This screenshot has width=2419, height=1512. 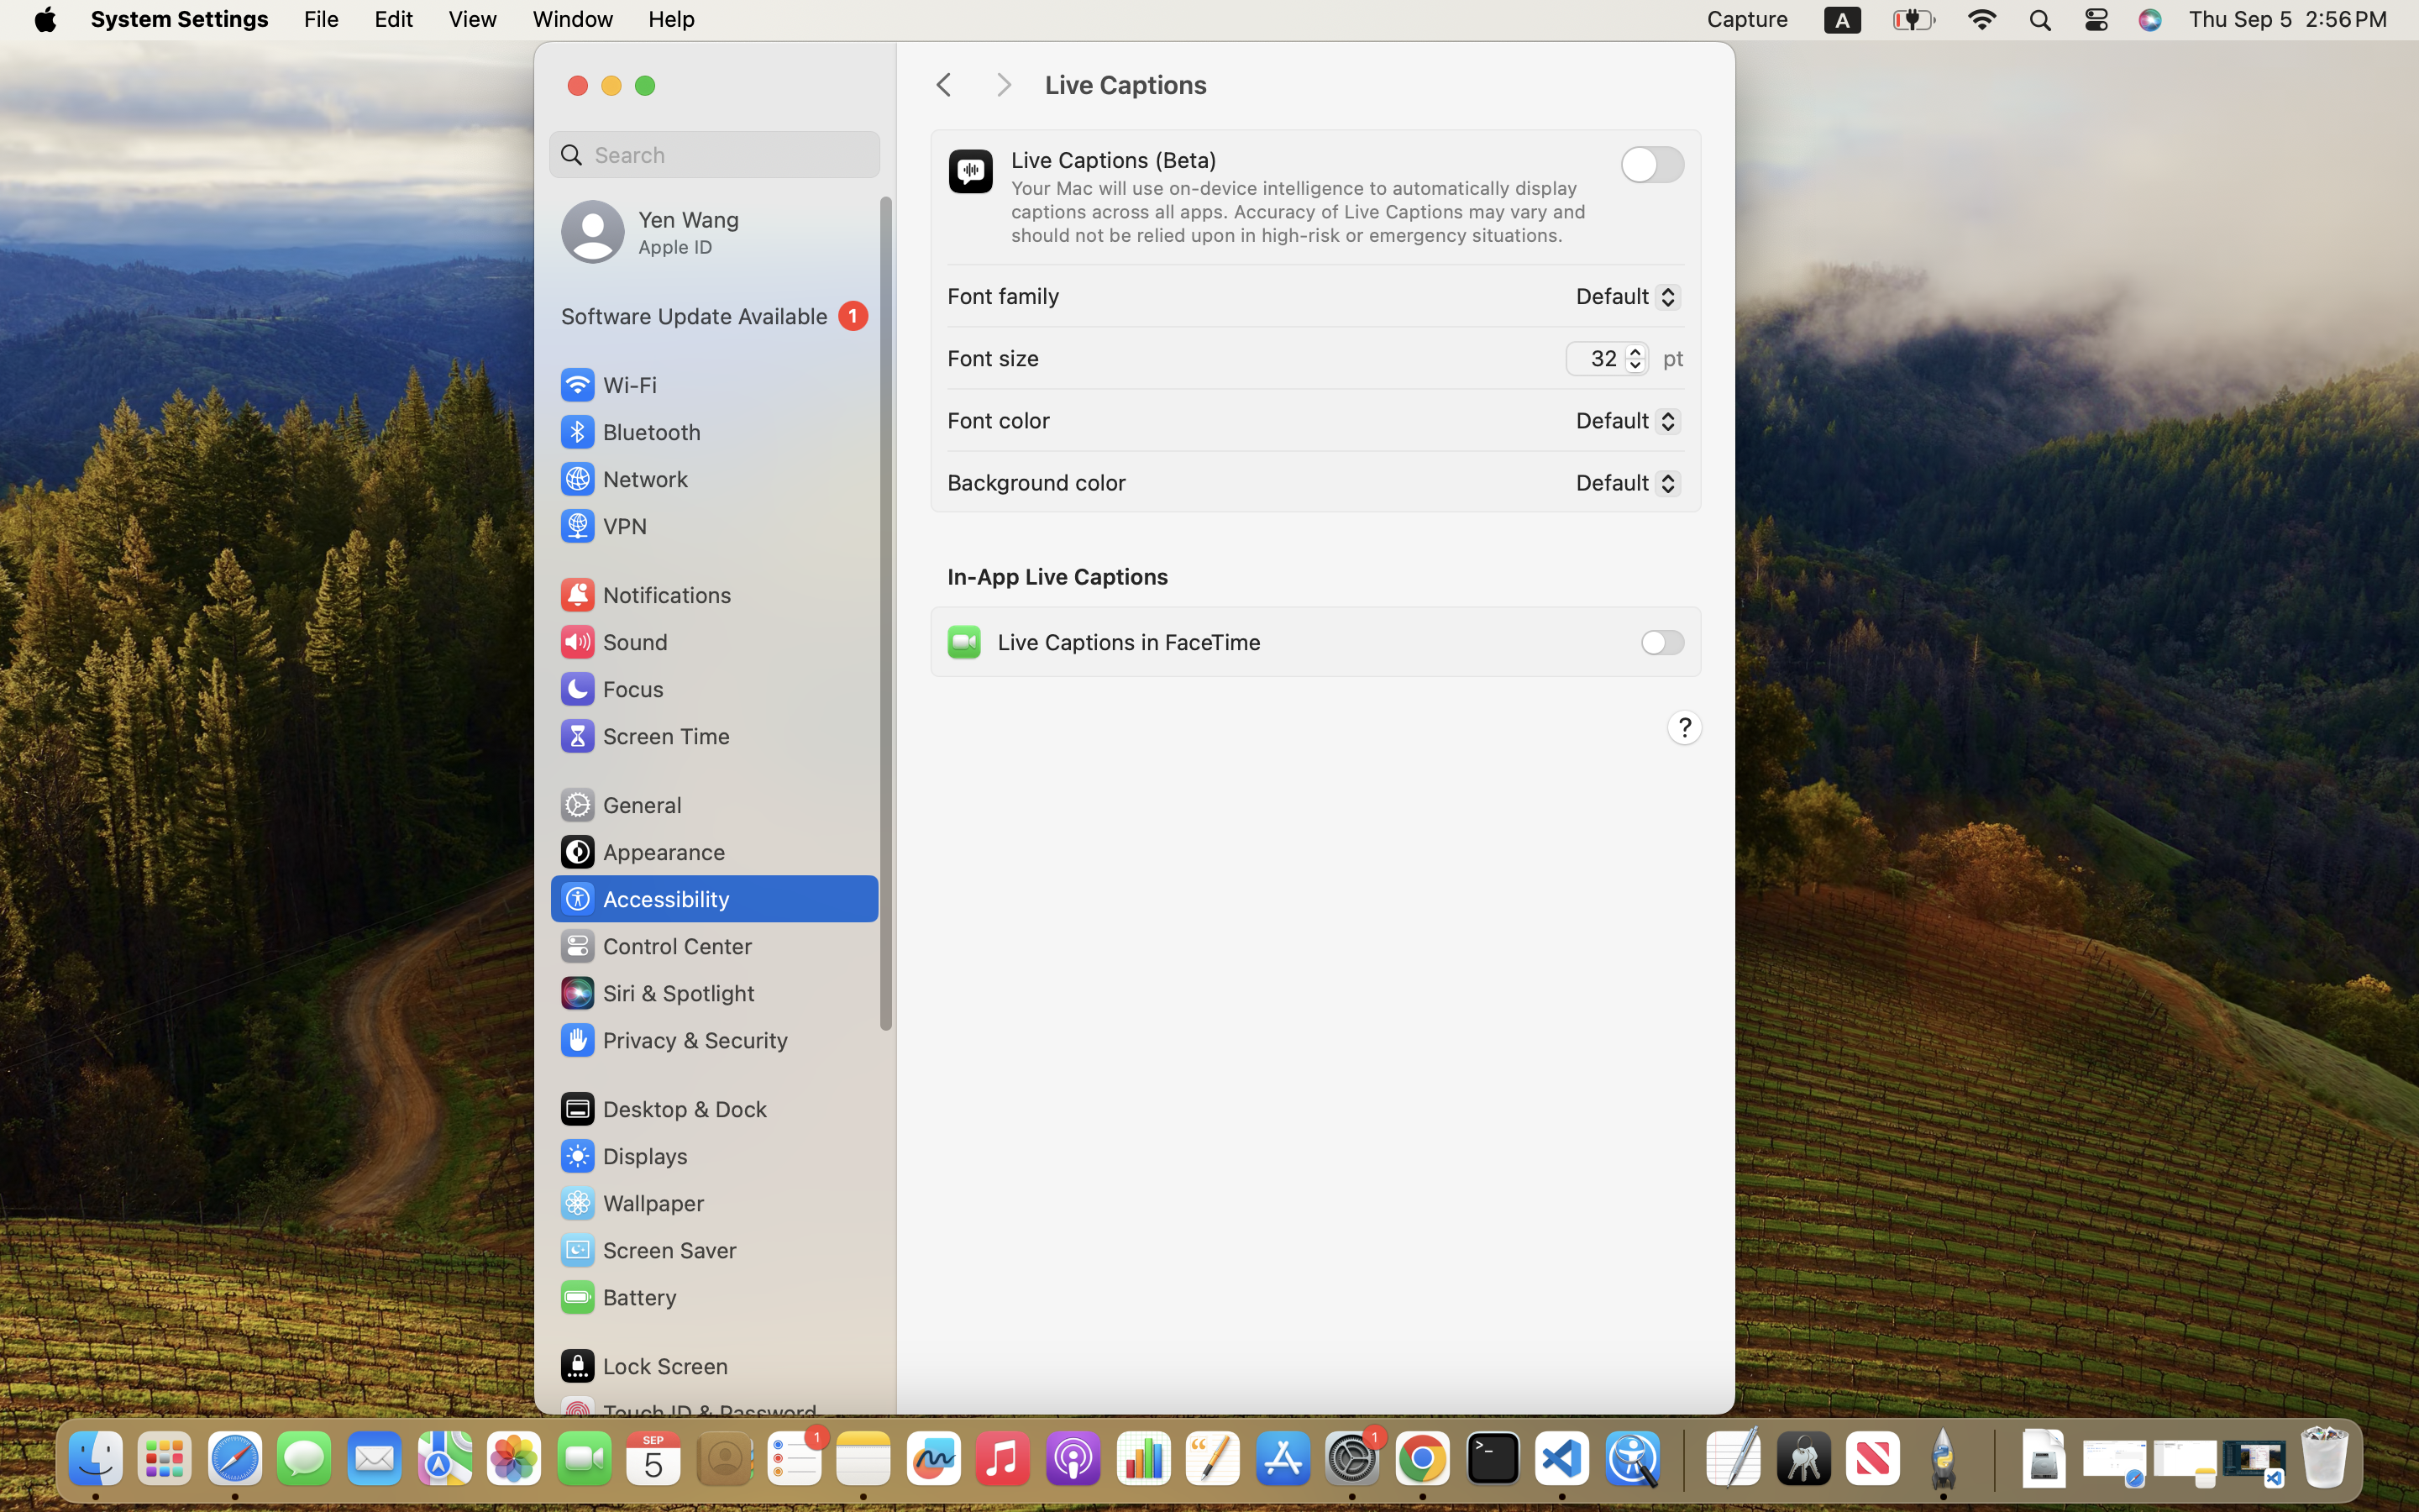 I want to click on Wi‑Fi, so click(x=606, y=385).